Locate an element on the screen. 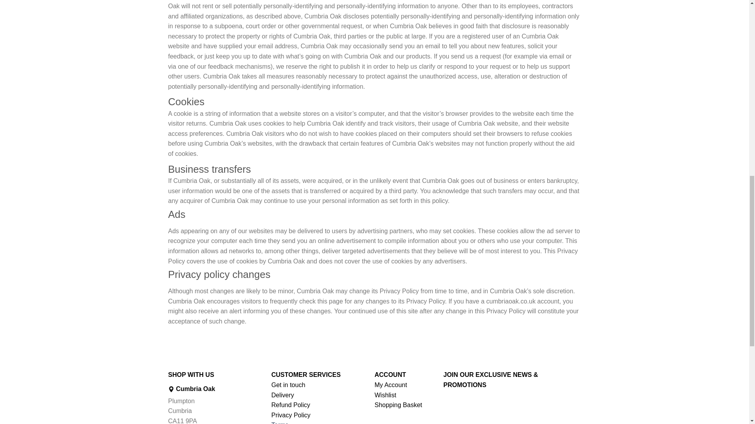  Refund Policy is located at coordinates (291, 405).